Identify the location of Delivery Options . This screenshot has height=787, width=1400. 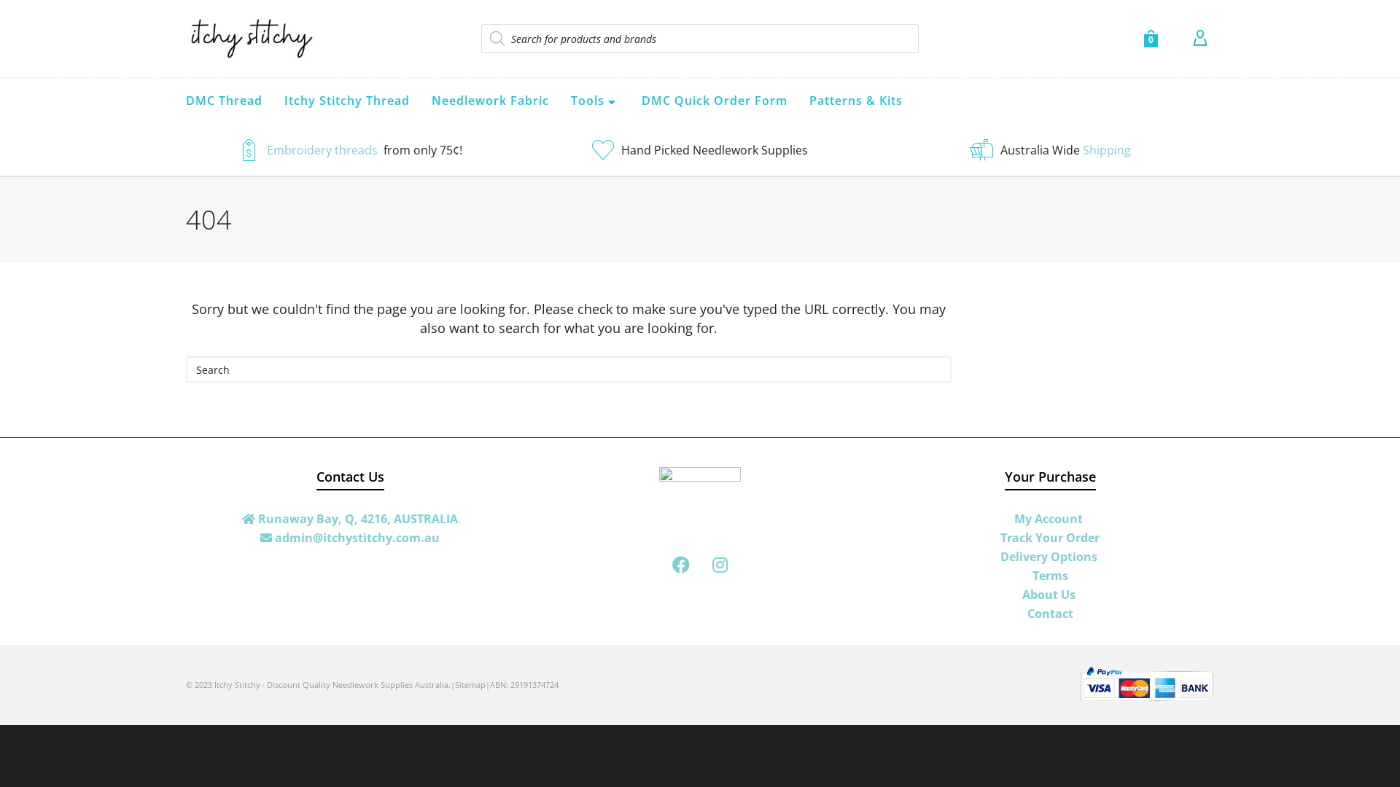
(1050, 557).